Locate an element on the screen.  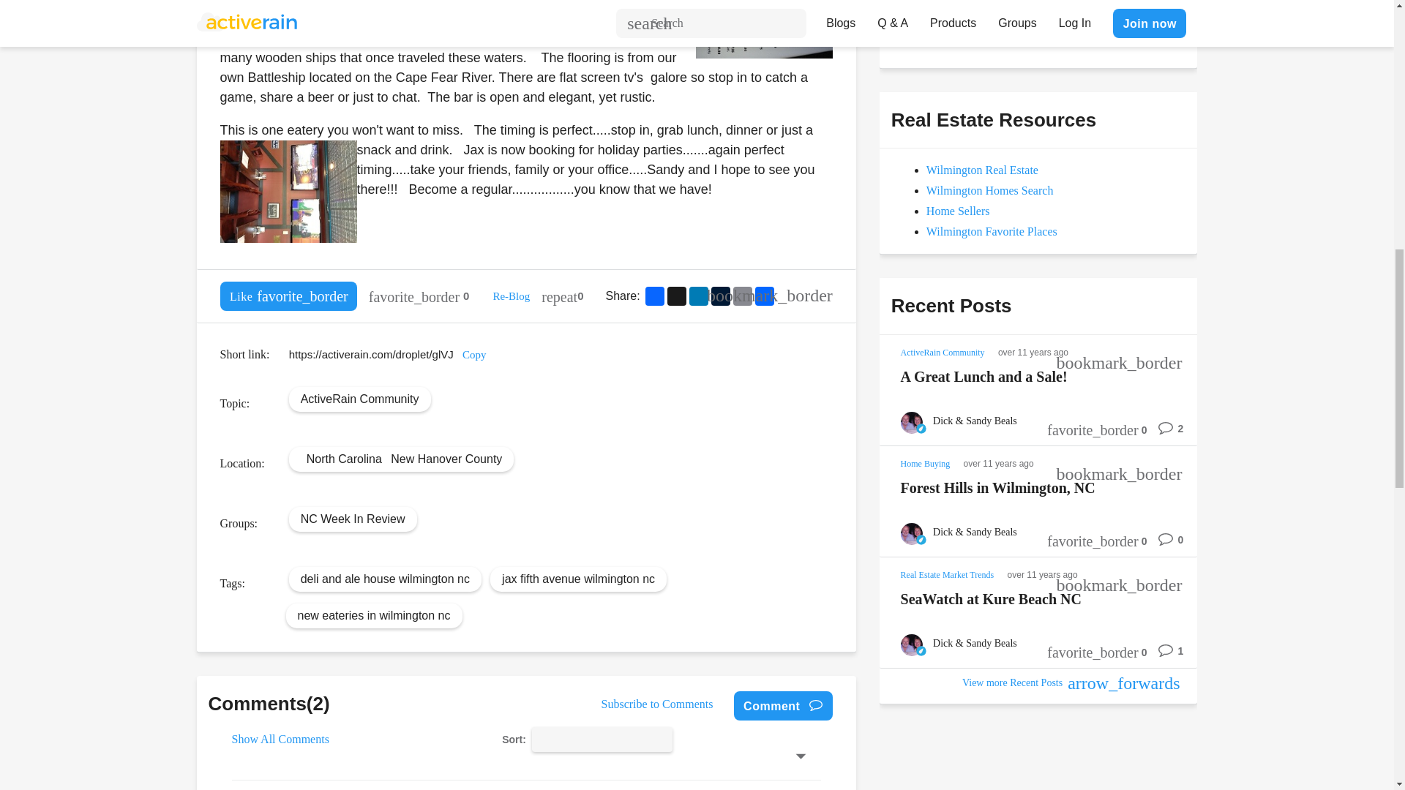
ActiveRain Community is located at coordinates (359, 398).